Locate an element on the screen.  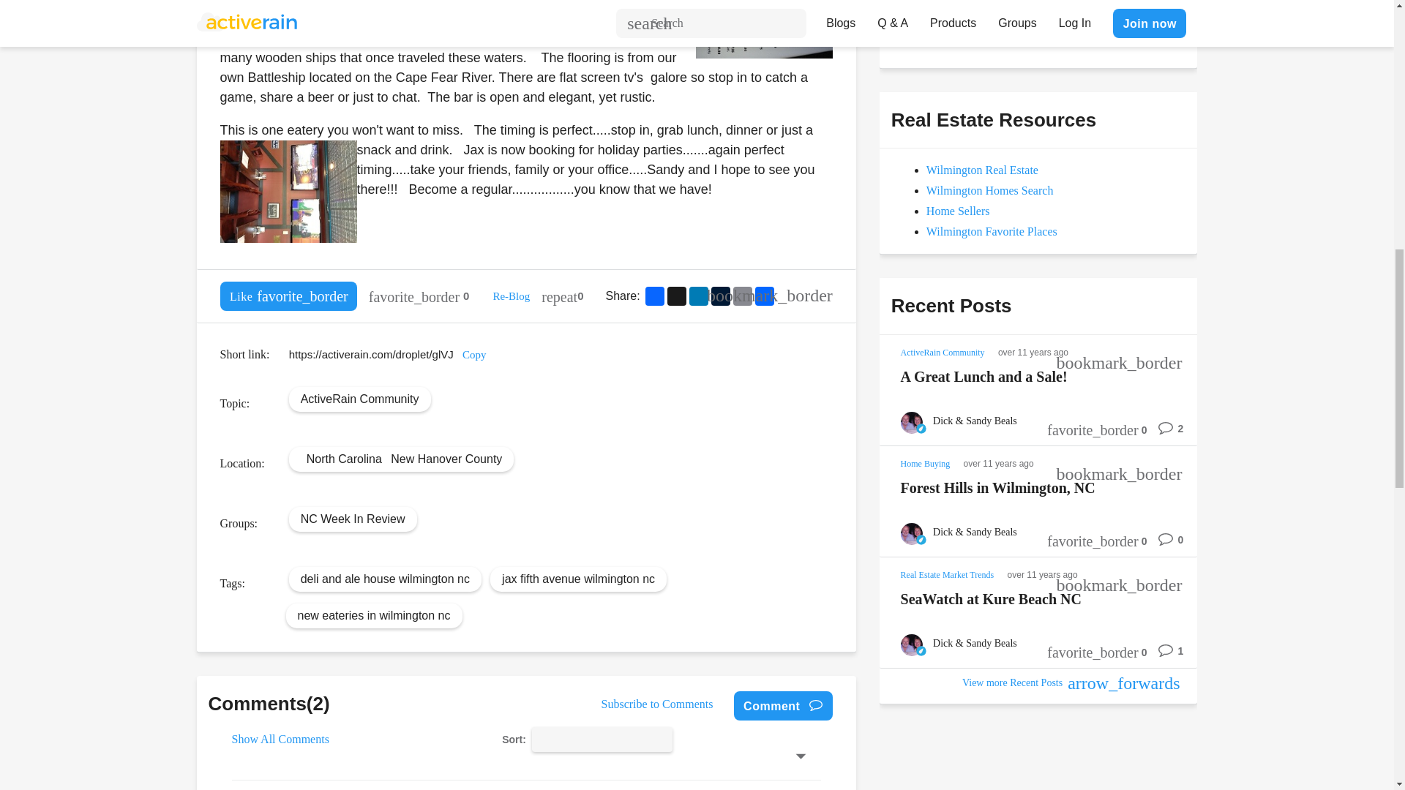
ActiveRain Community is located at coordinates (359, 398).